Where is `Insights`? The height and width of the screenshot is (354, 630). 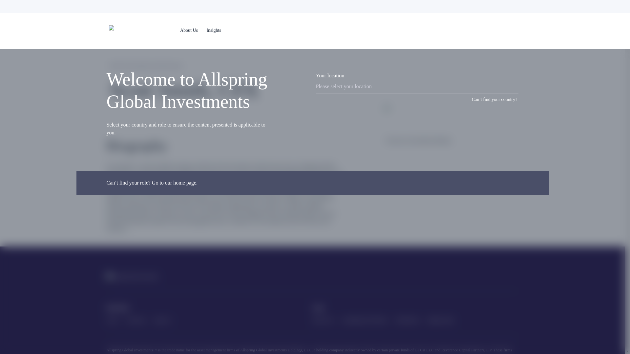 Insights is located at coordinates (213, 31).